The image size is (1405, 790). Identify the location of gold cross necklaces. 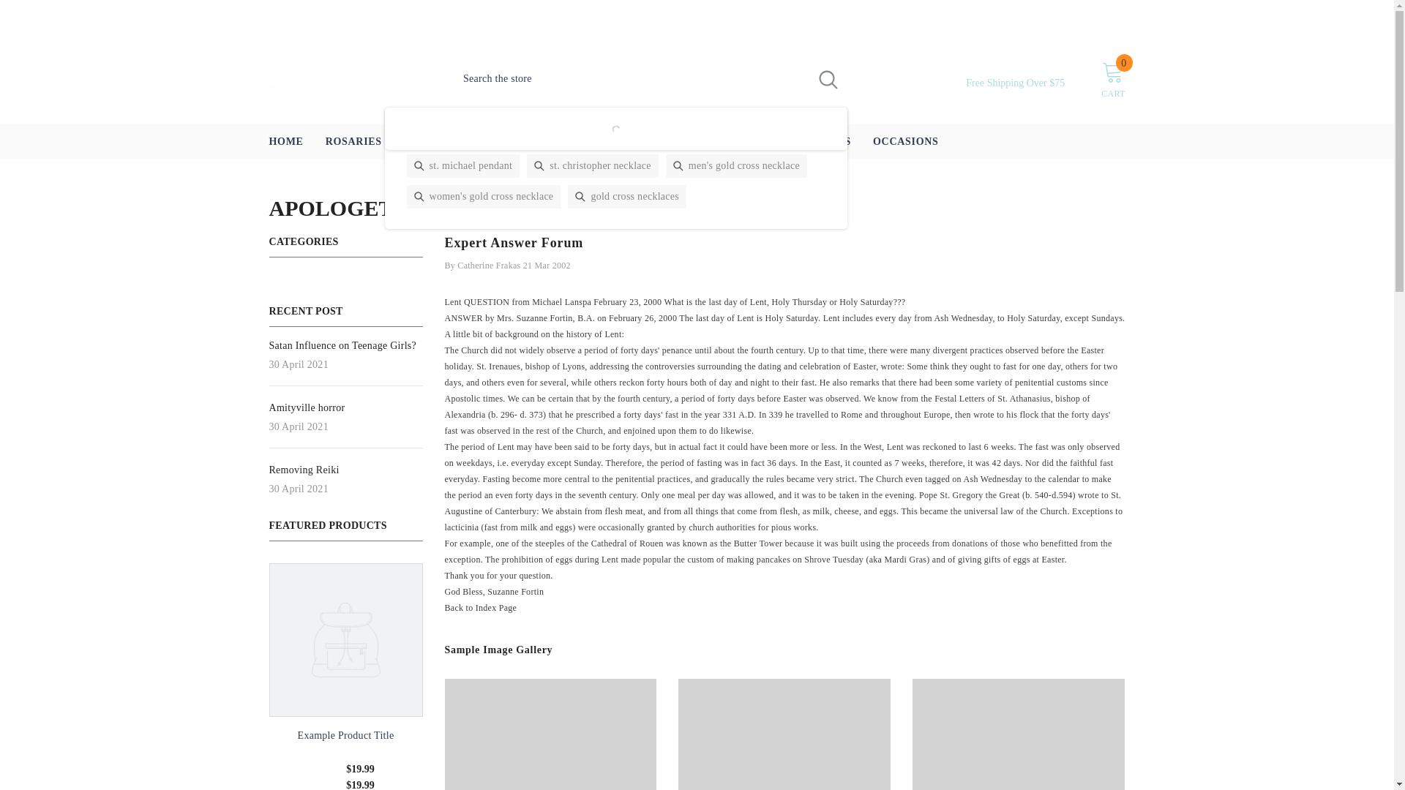
(626, 196).